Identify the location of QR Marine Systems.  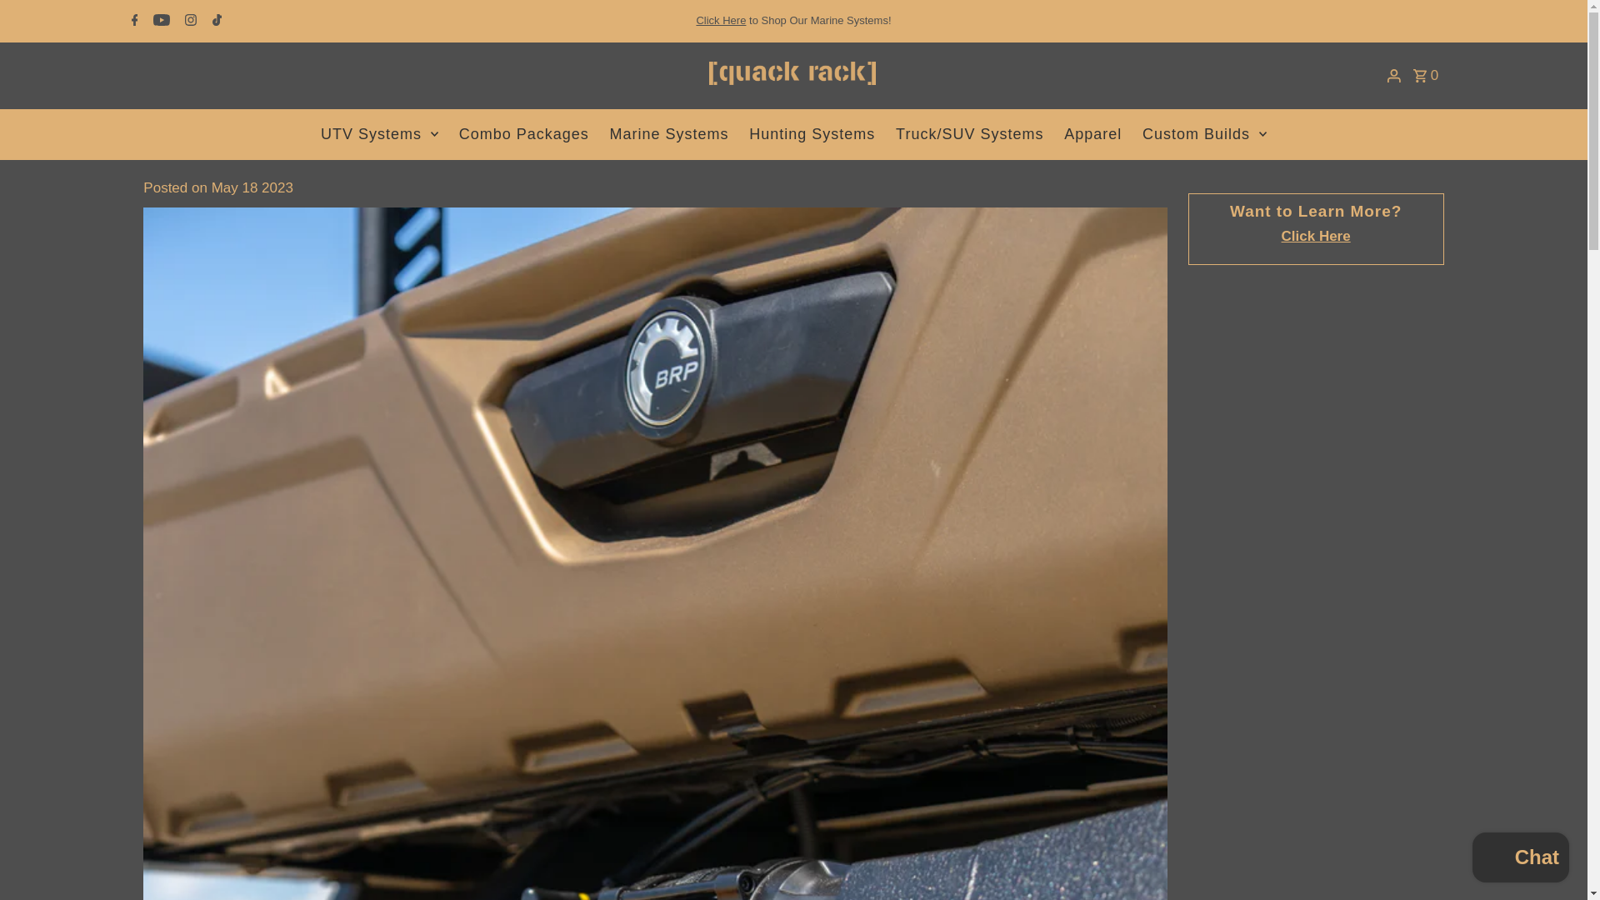
(720, 20).